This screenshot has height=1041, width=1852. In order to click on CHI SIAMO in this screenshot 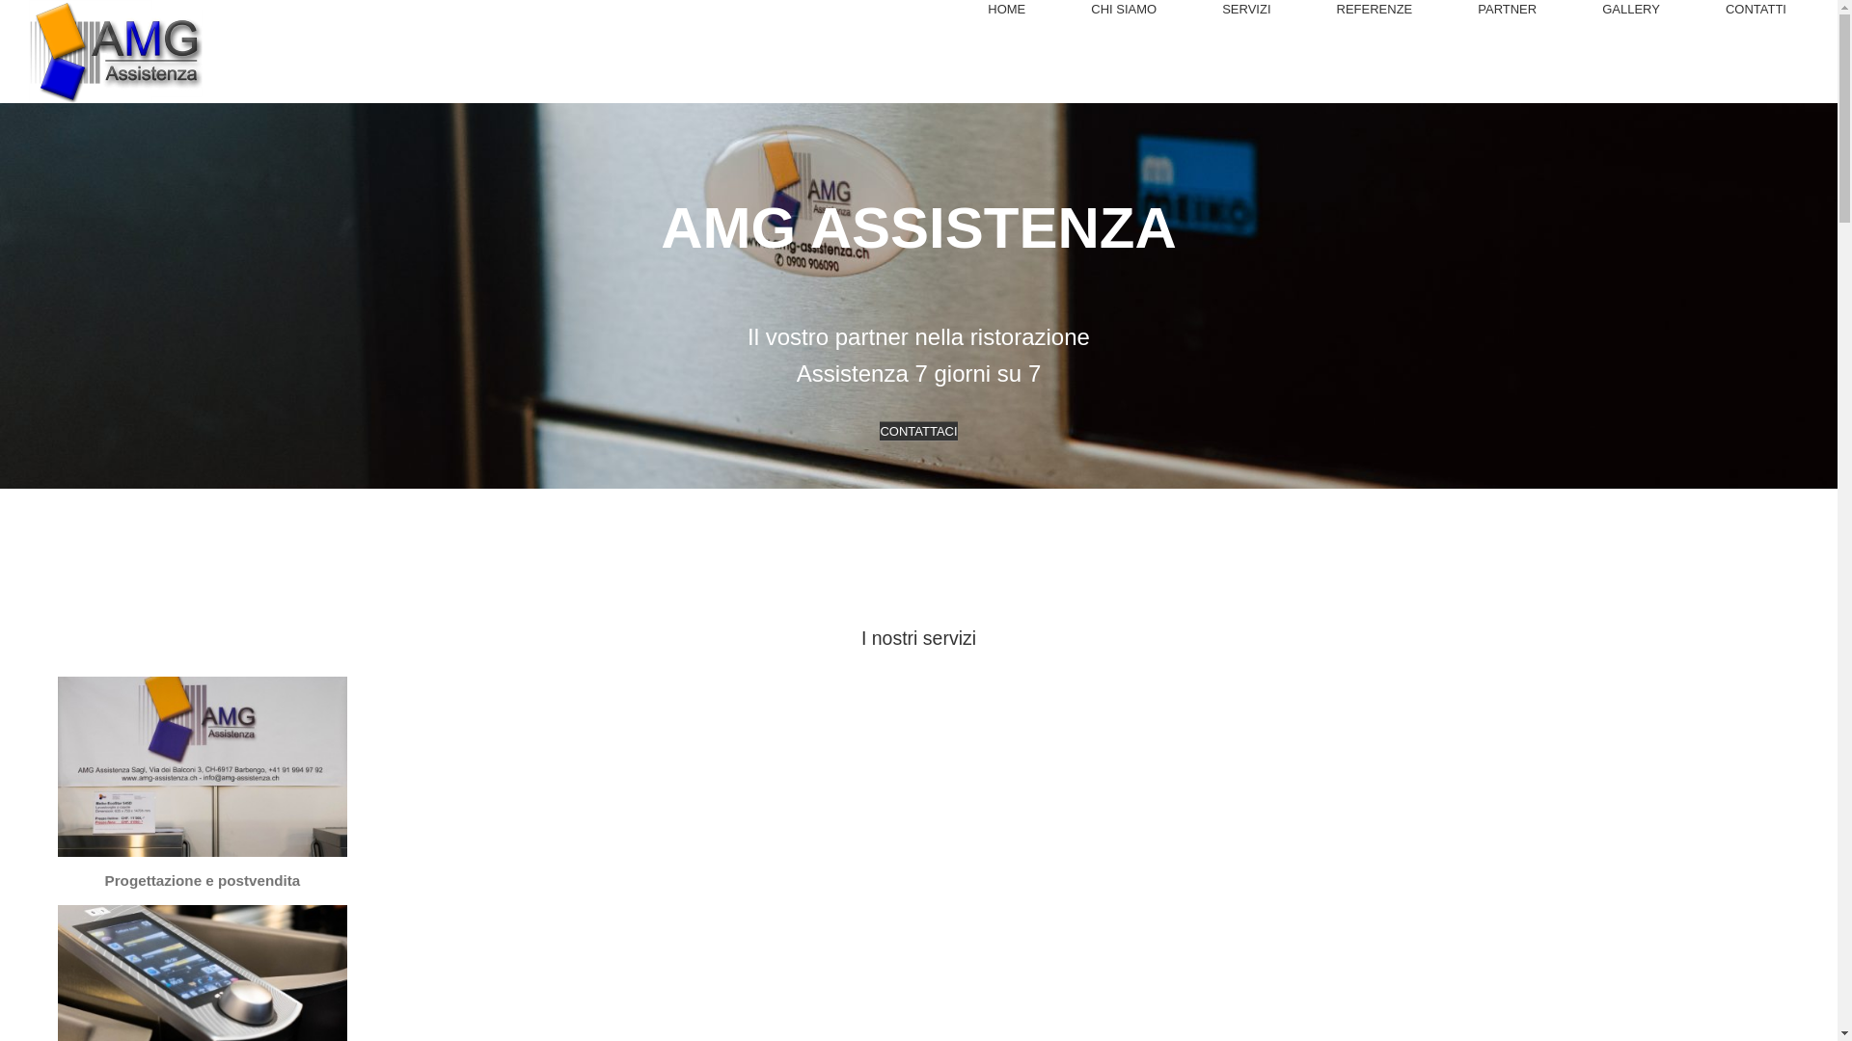, I will do `click(1134, 10)`.